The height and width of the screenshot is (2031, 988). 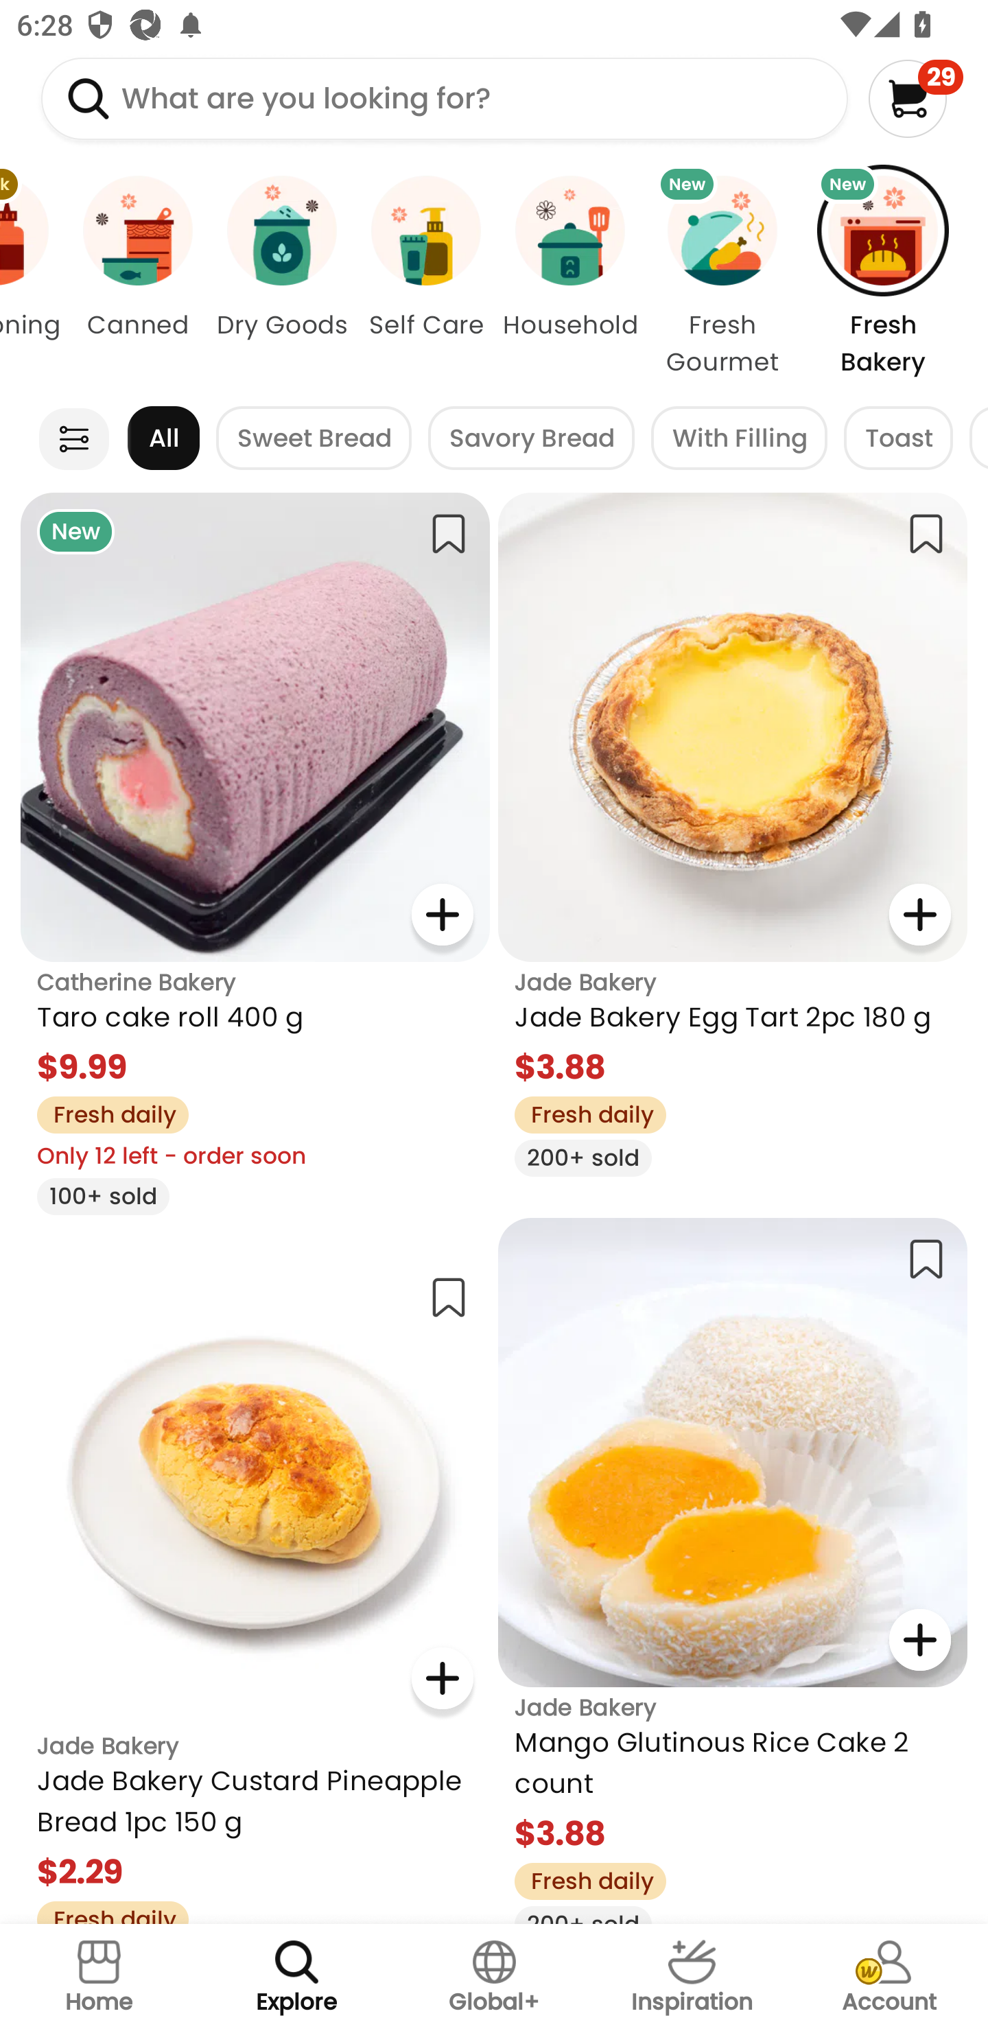 What do you see at coordinates (425, 277) in the screenshot?
I see `Self Care` at bounding box center [425, 277].